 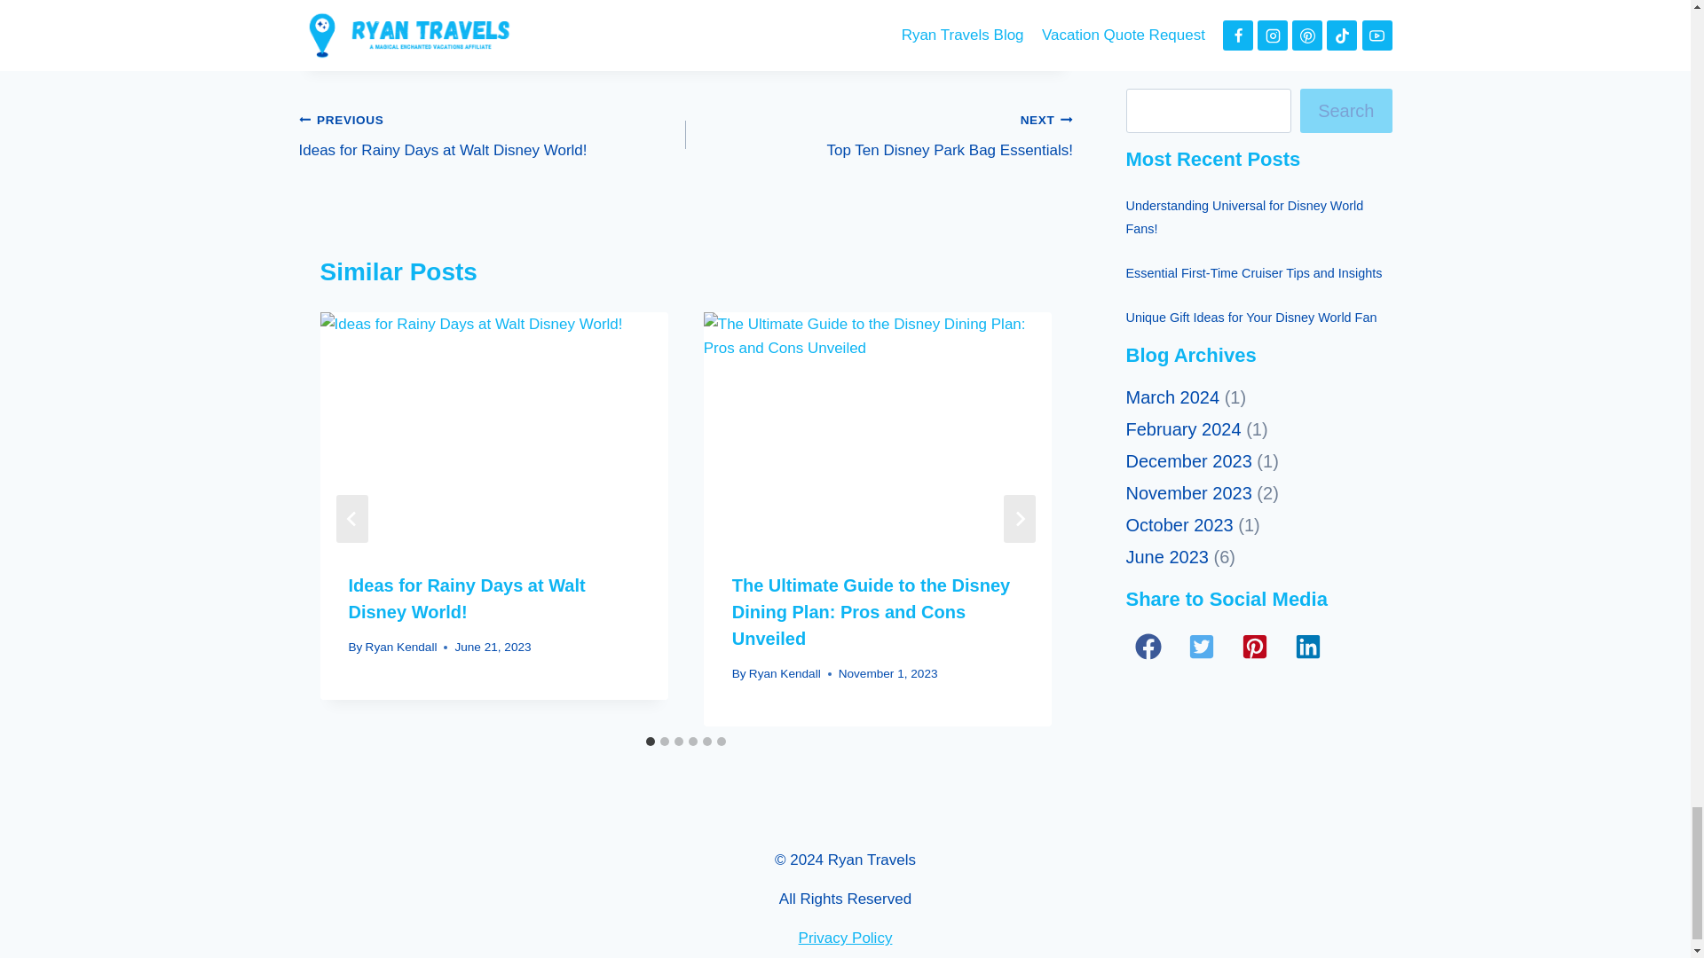 What do you see at coordinates (662, 26) in the screenshot?
I see `Attractions` at bounding box center [662, 26].